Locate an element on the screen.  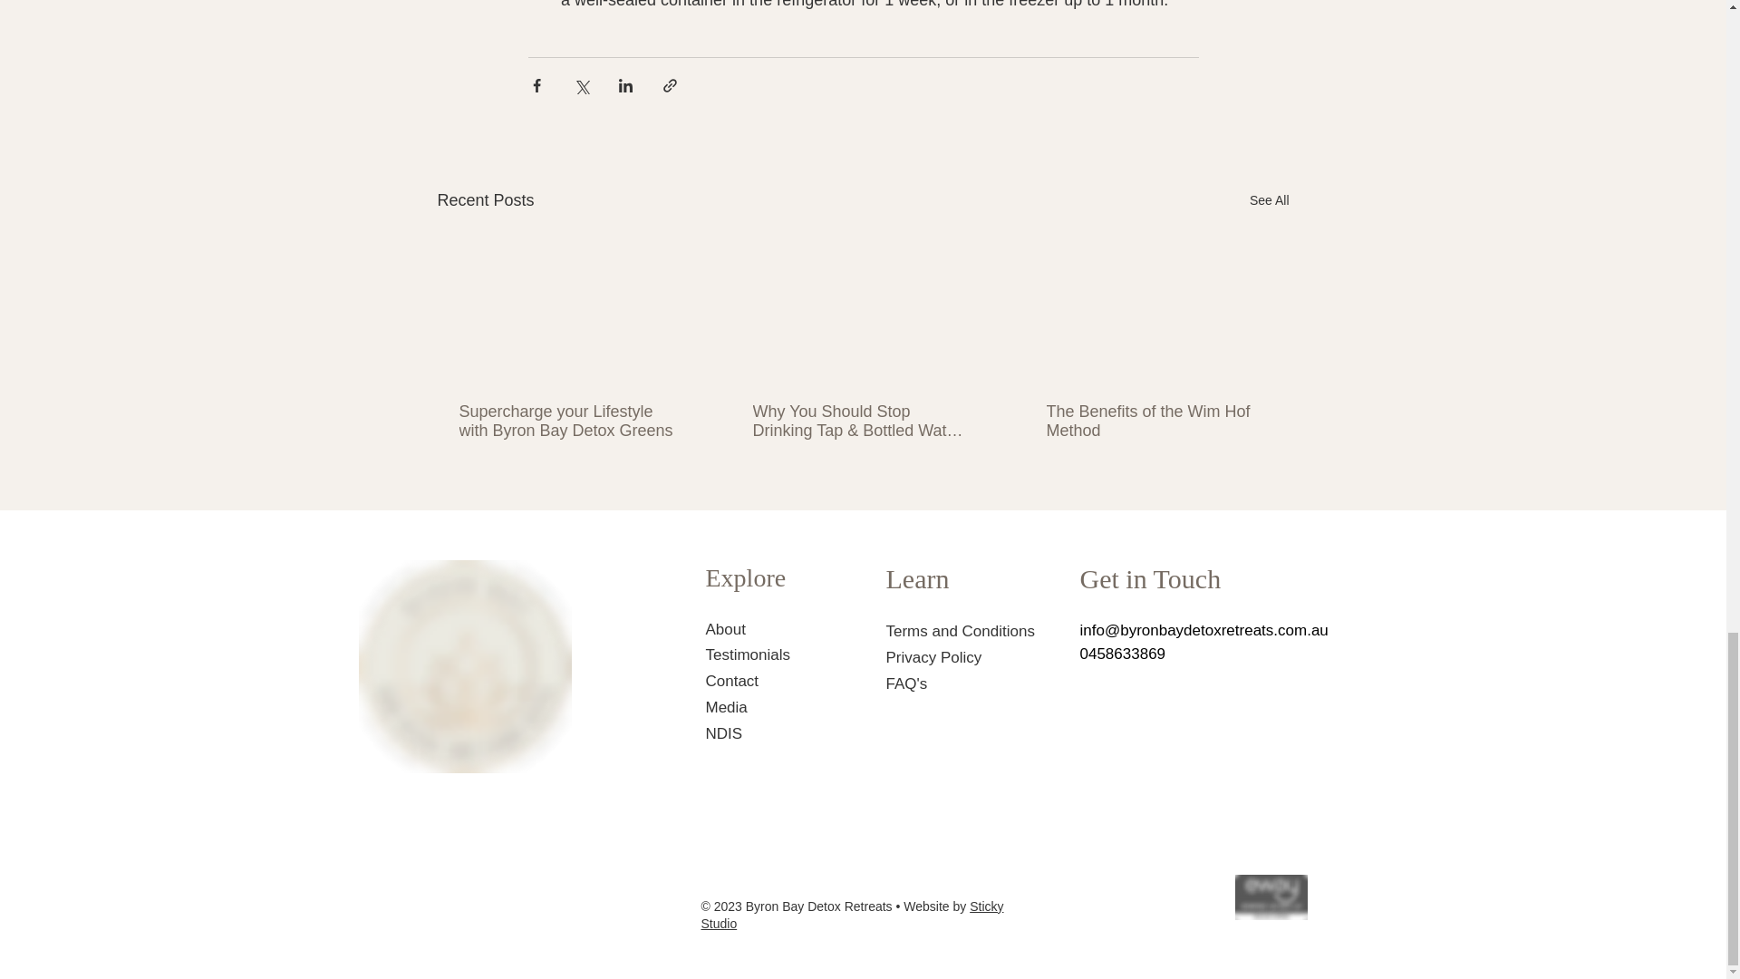
0458633869 is located at coordinates (1123, 654).